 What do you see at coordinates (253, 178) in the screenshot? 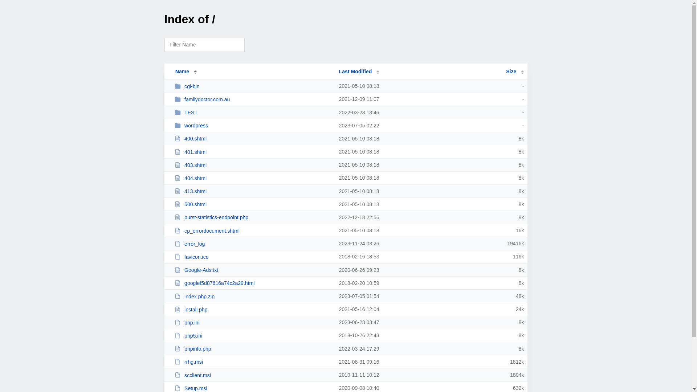
I see `404.shtml` at bounding box center [253, 178].